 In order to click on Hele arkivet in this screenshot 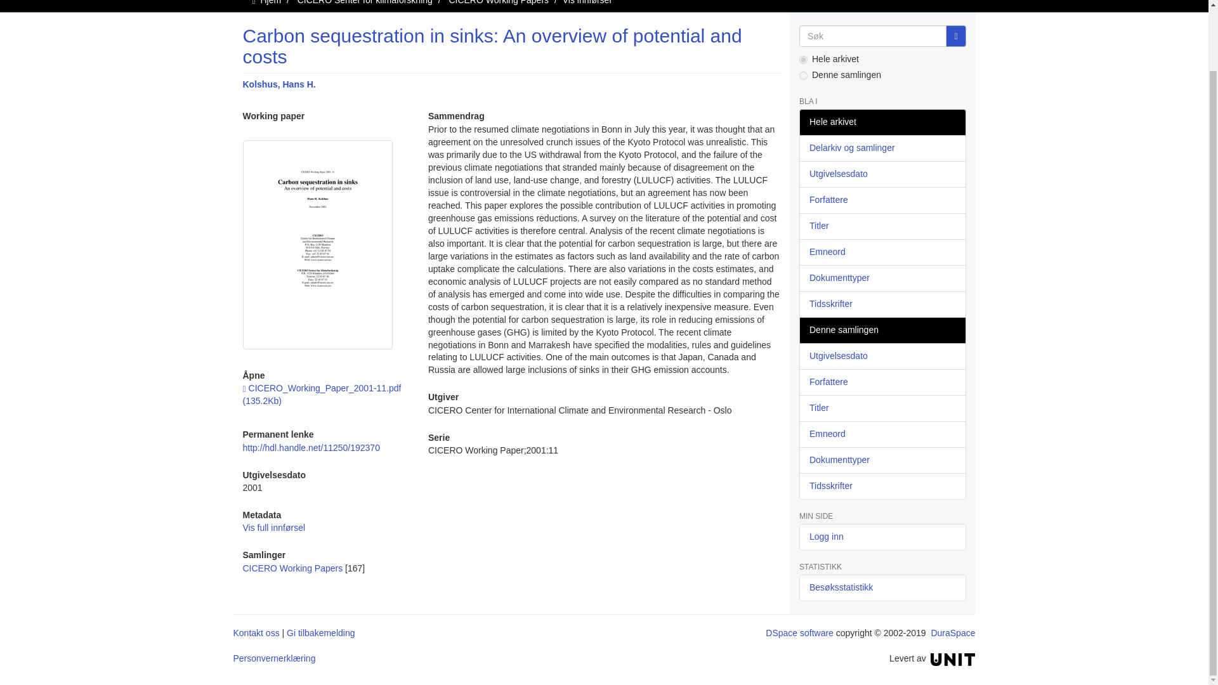, I will do `click(882, 122)`.